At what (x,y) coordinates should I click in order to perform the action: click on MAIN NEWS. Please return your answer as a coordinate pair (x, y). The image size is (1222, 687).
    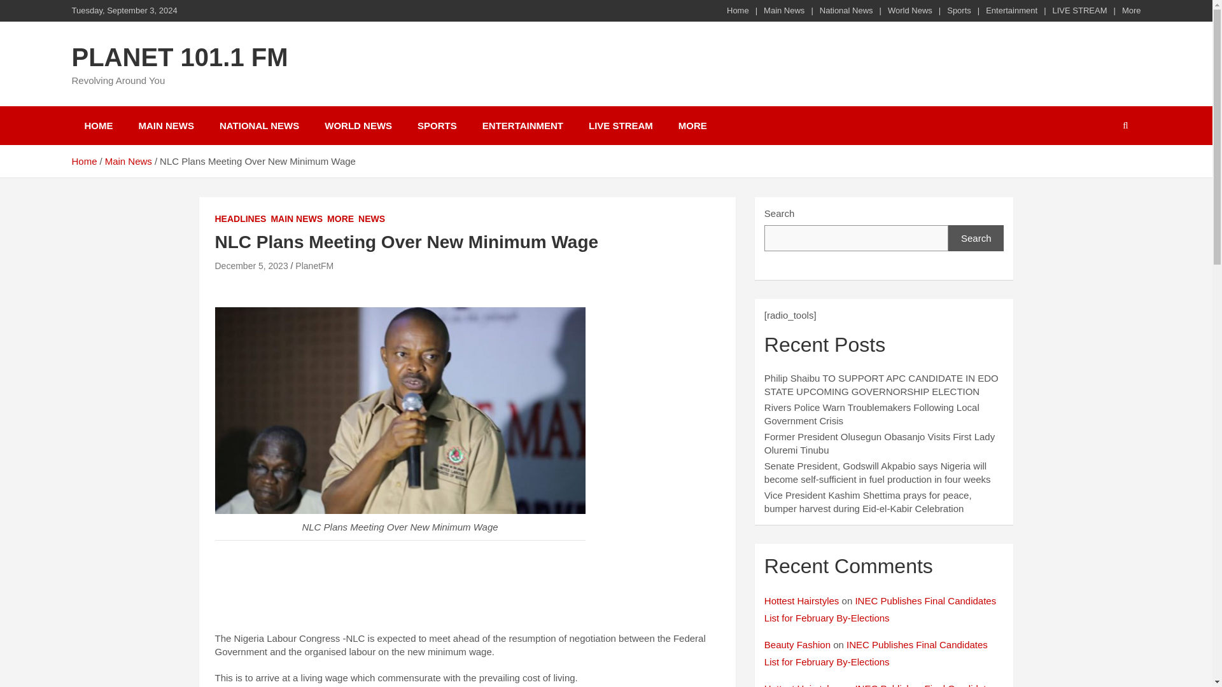
    Looking at the image, I should click on (167, 125).